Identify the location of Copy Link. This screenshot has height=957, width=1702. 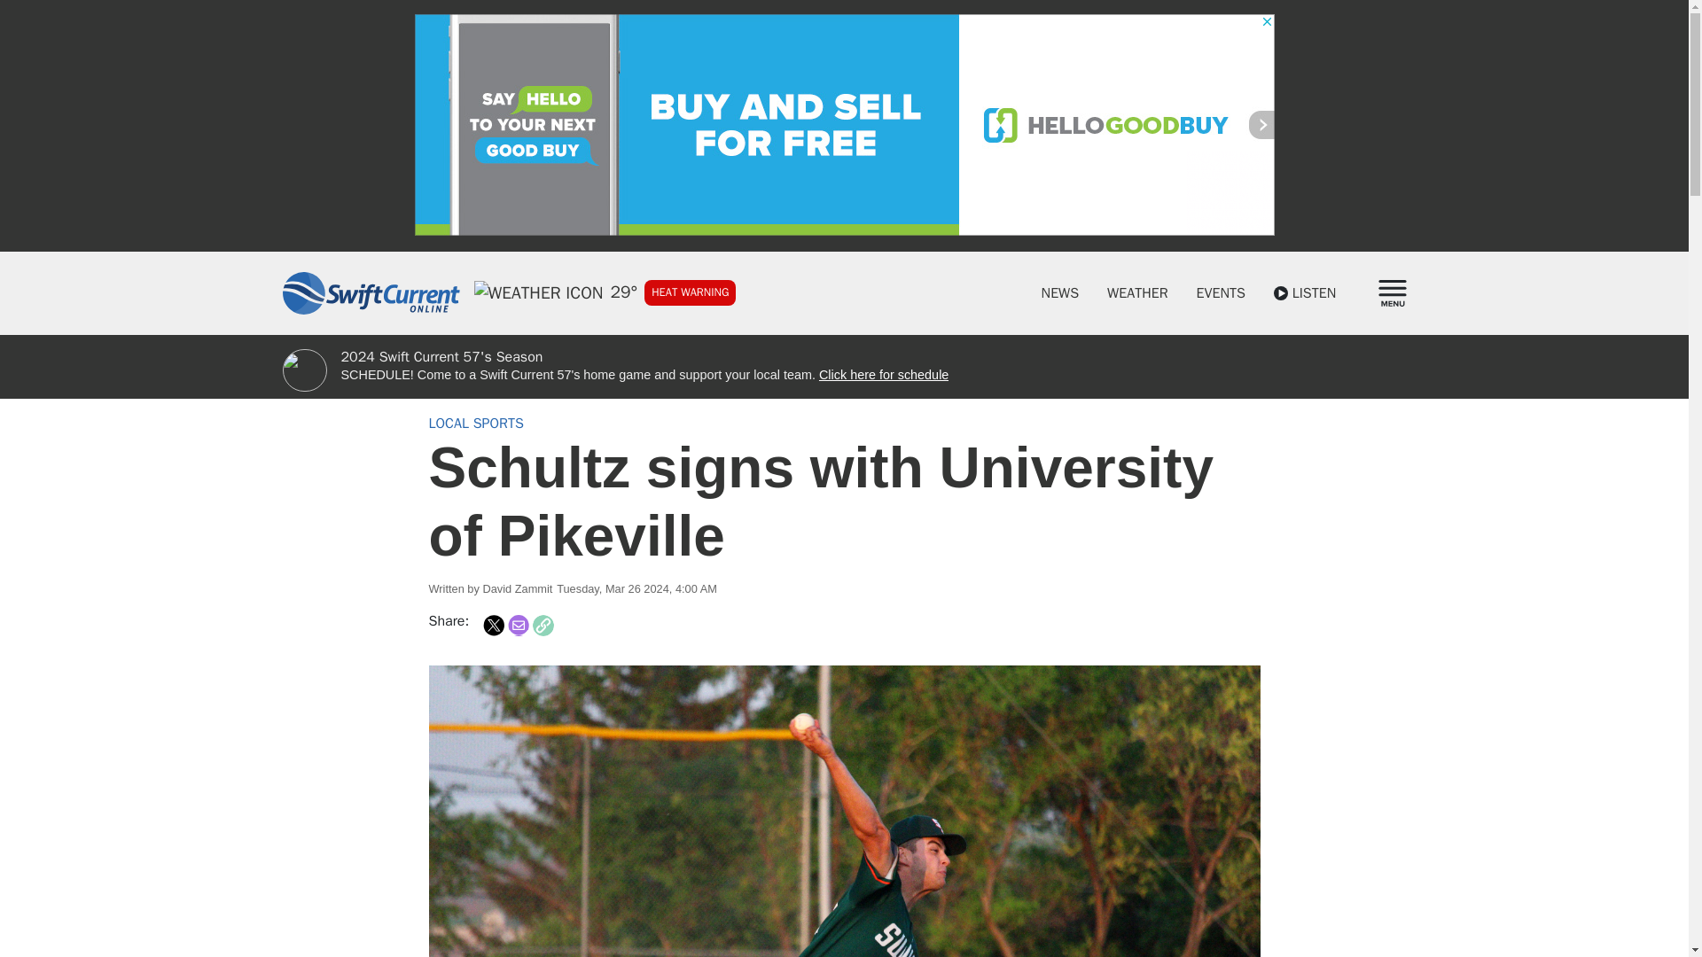
(543, 626).